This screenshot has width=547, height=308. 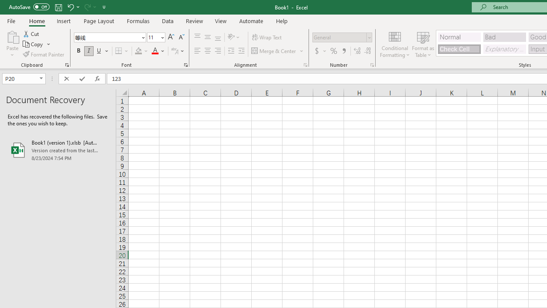 I want to click on Borders, so click(x=122, y=51).